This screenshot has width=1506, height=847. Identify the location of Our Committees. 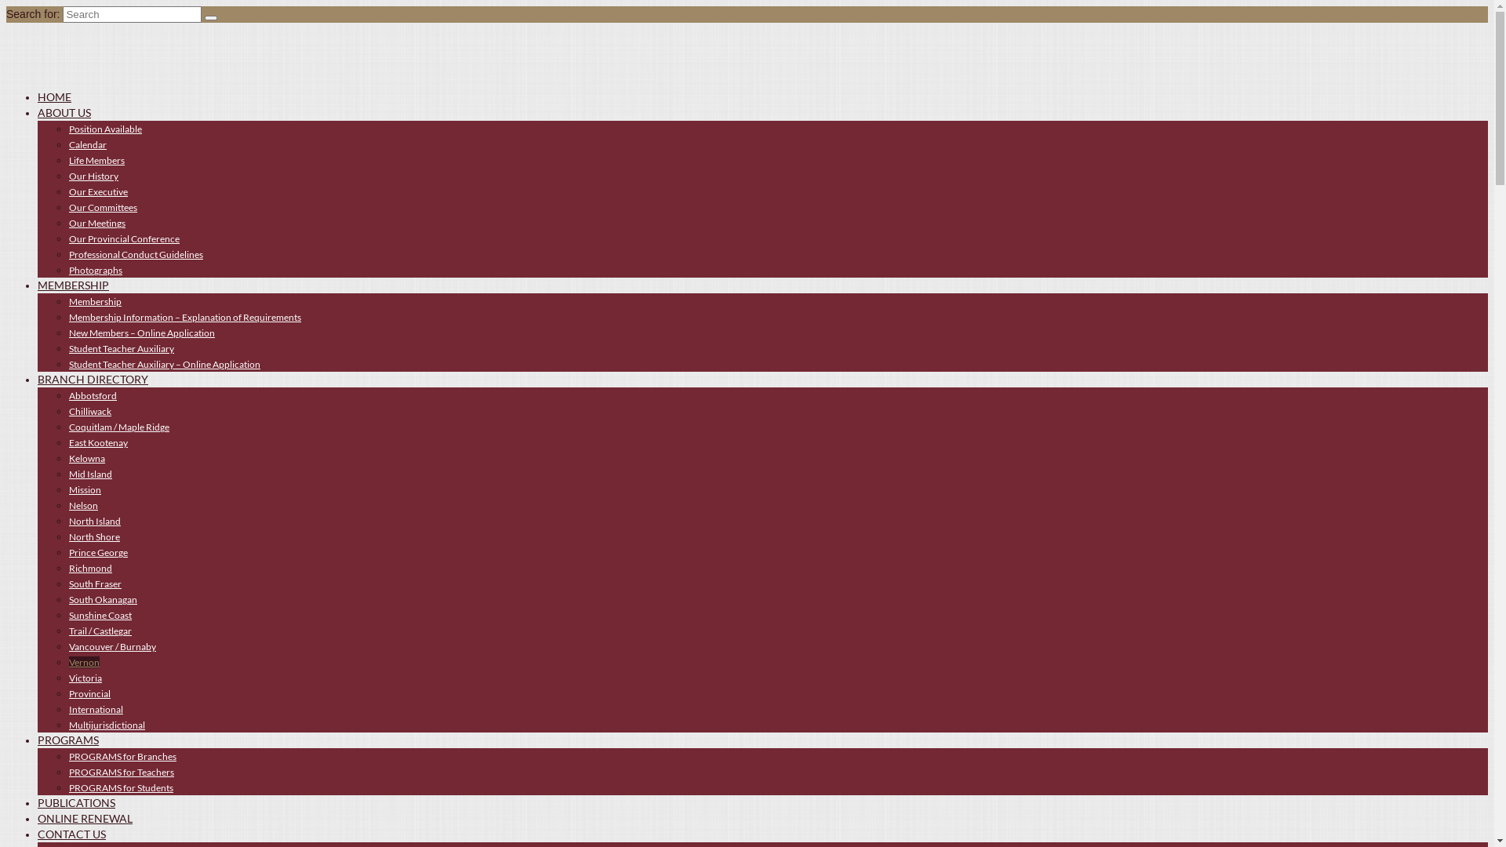
(104, 207).